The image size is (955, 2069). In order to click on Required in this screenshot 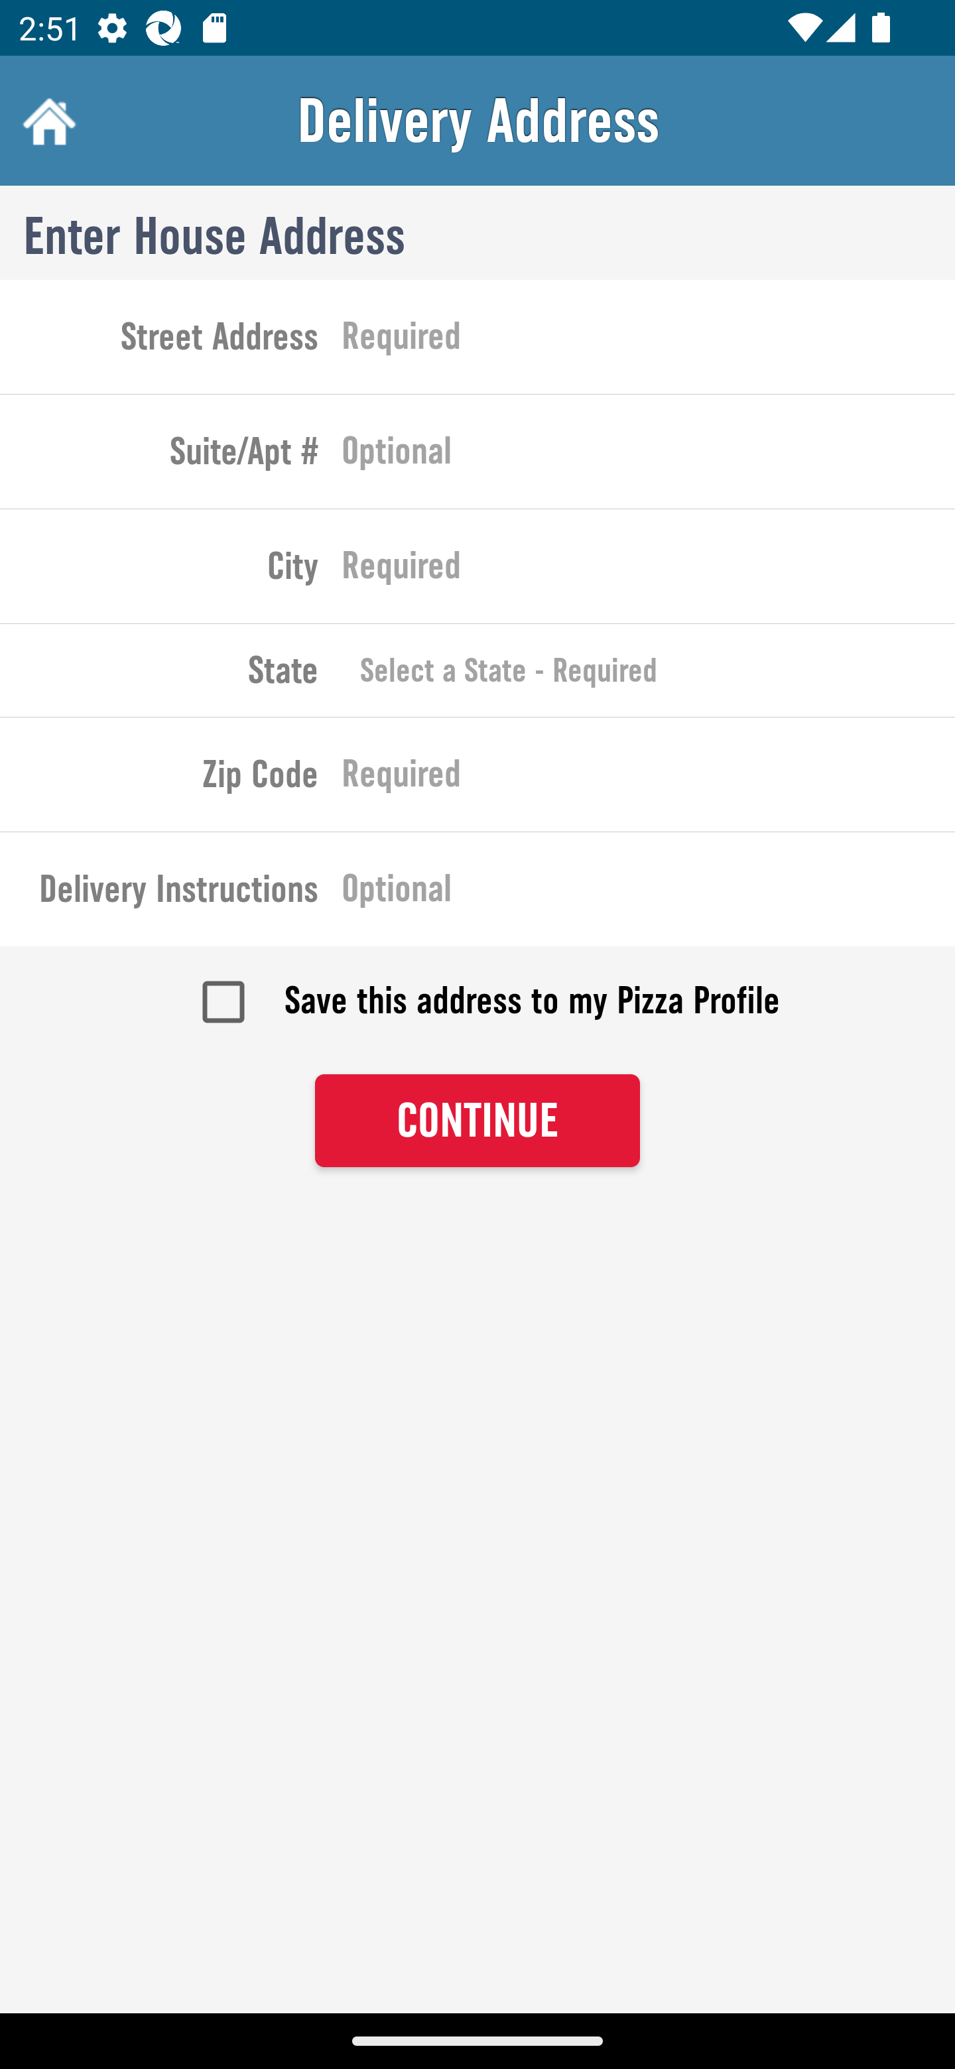, I will do `click(649, 571)`.